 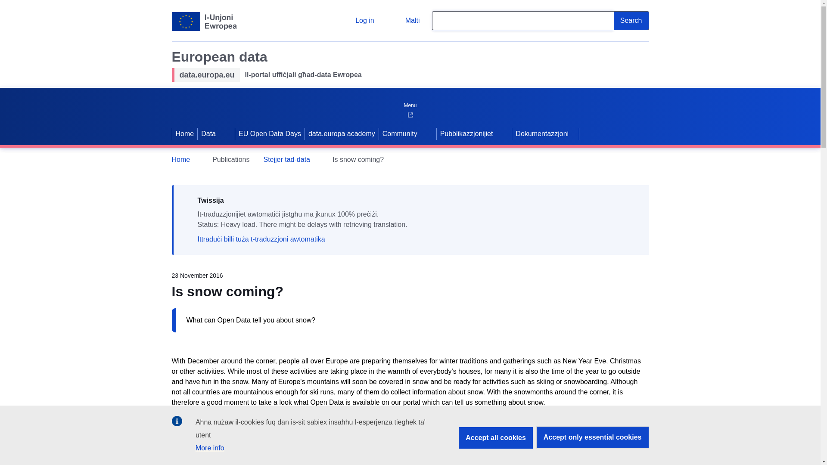 What do you see at coordinates (358, 21) in the screenshot?
I see `Log in` at bounding box center [358, 21].